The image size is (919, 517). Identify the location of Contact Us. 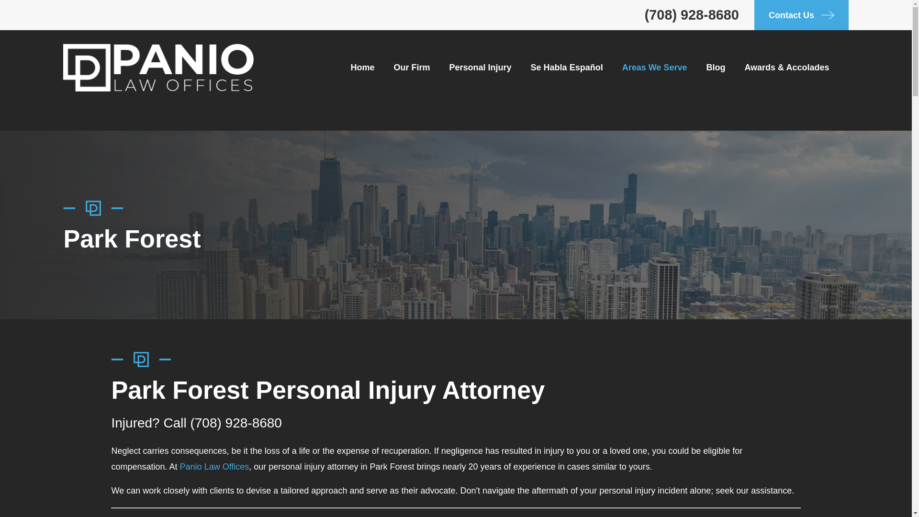
(801, 15).